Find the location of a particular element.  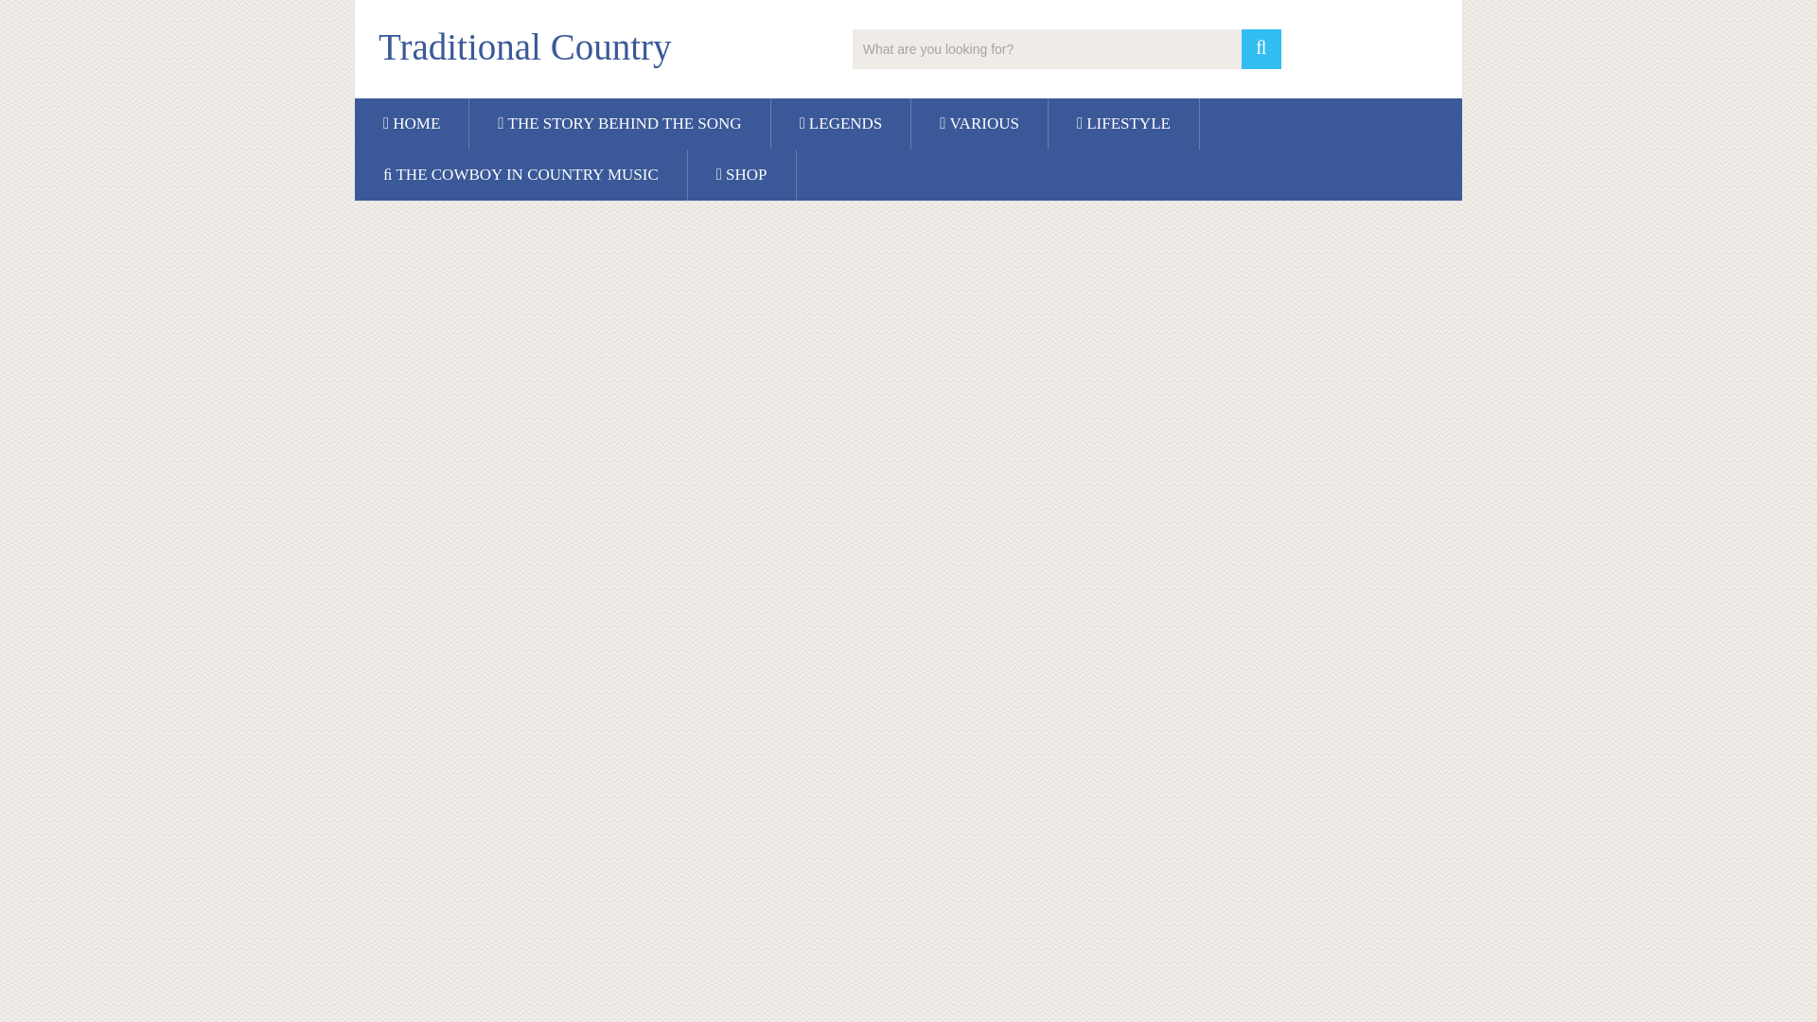

THE STORY BEHIND THE SONG is located at coordinates (619, 123).